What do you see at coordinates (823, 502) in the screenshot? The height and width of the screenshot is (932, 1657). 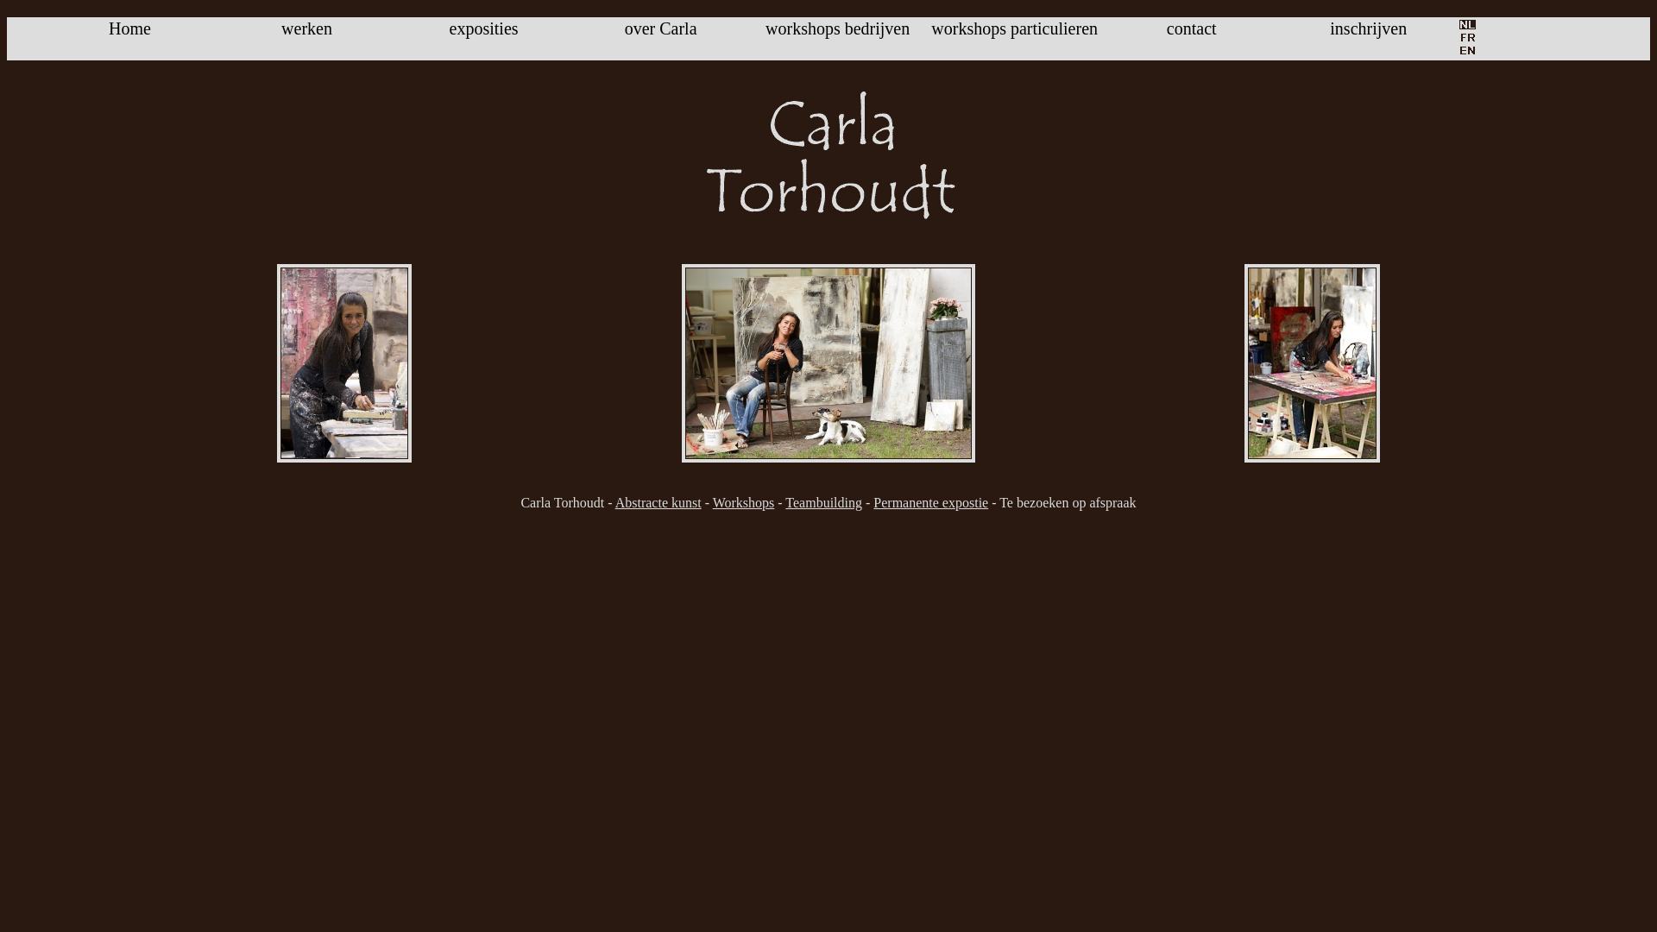 I see `Teambuilding` at bounding box center [823, 502].